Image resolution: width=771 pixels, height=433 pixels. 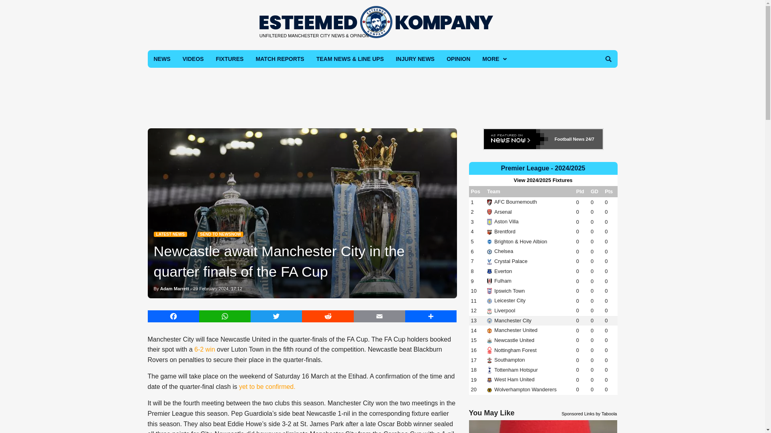 I want to click on VIDEOS, so click(x=193, y=59).